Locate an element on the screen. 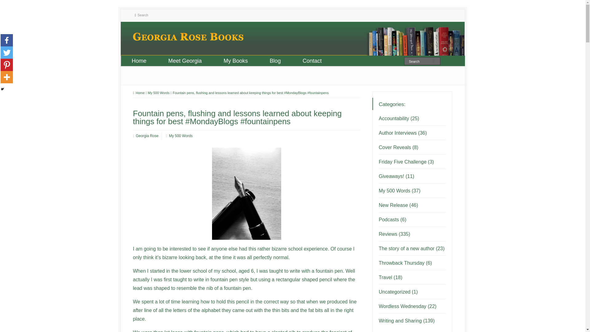 This screenshot has width=590, height=332. Twitter is located at coordinates (7, 53).